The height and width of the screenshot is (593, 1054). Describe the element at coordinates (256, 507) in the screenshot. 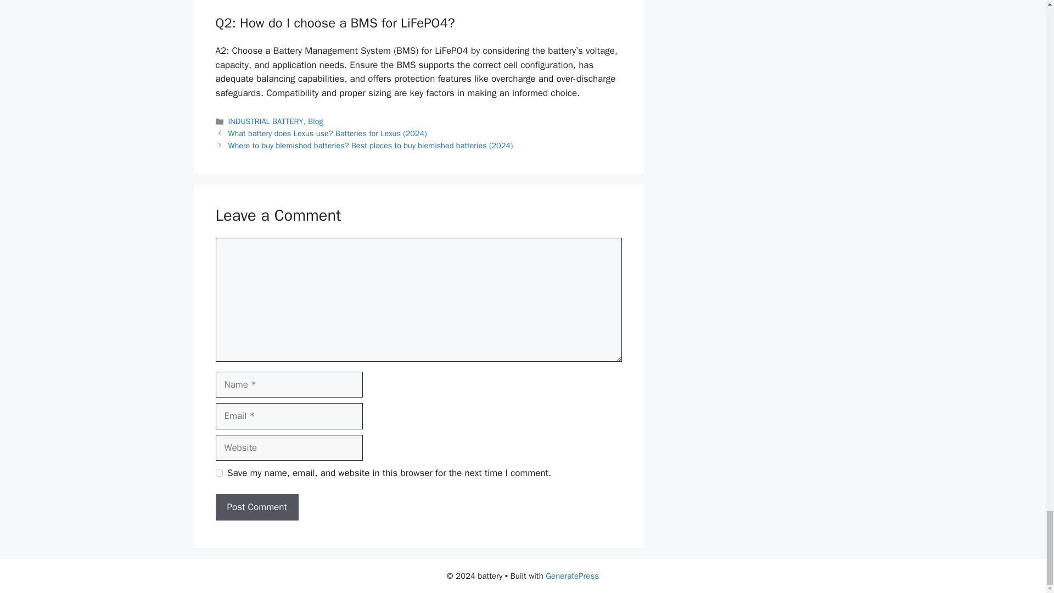

I see `Post Comment` at that location.